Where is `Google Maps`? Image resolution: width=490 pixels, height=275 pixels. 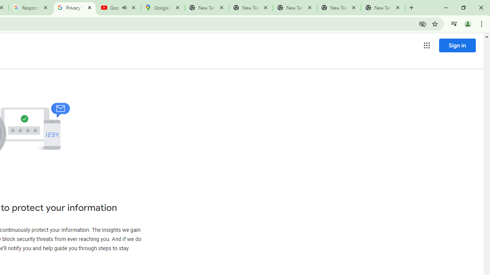 Google Maps is located at coordinates (162, 8).